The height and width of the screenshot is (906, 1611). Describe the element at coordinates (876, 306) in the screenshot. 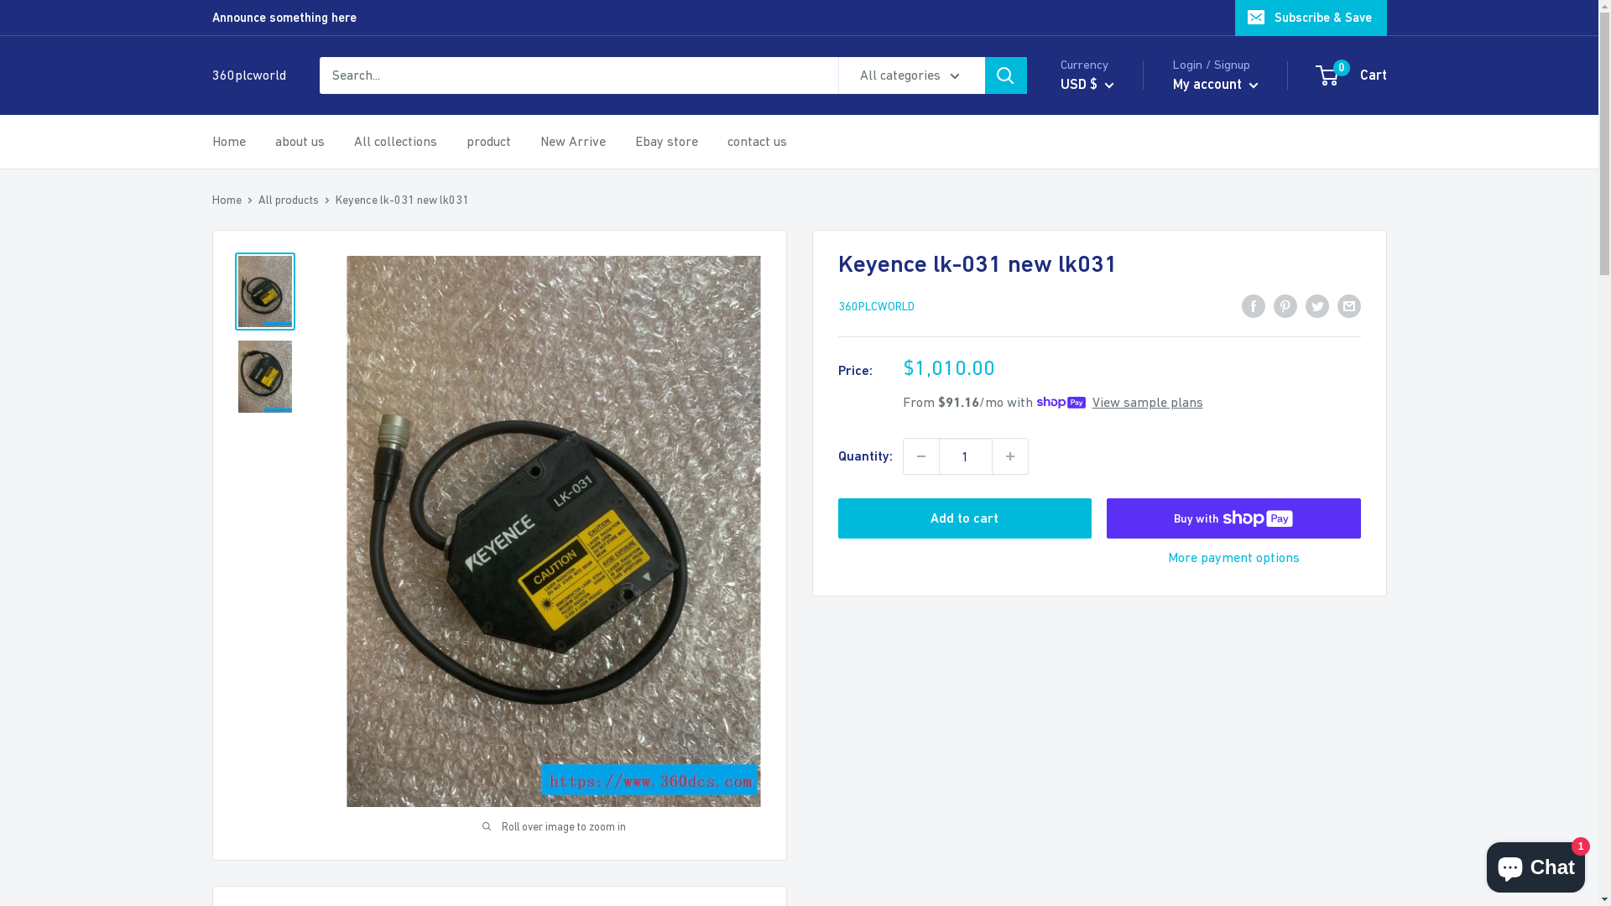

I see `360PLCWORLD` at that location.